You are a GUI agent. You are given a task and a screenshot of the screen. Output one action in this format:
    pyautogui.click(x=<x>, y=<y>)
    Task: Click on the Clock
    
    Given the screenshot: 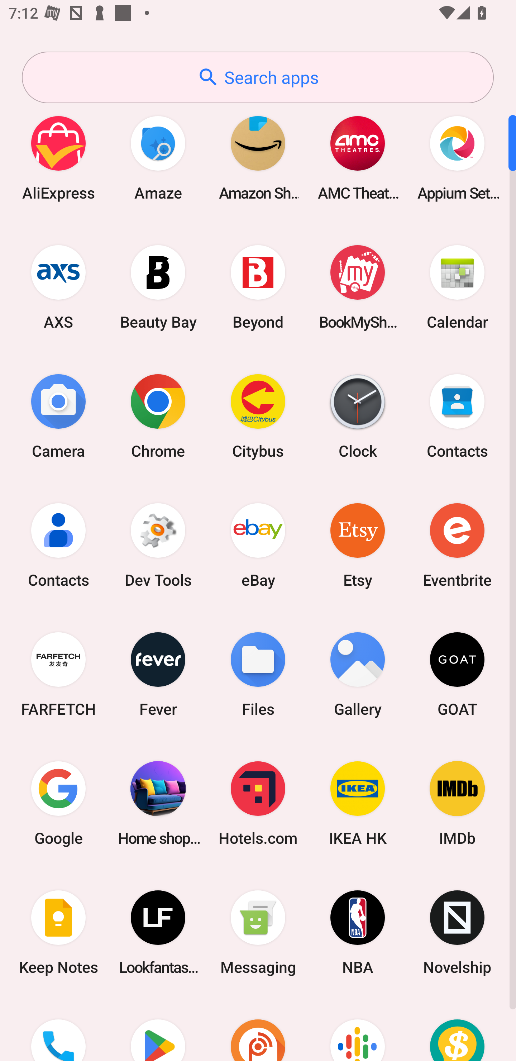 What is the action you would take?
    pyautogui.click(x=358, y=416)
    